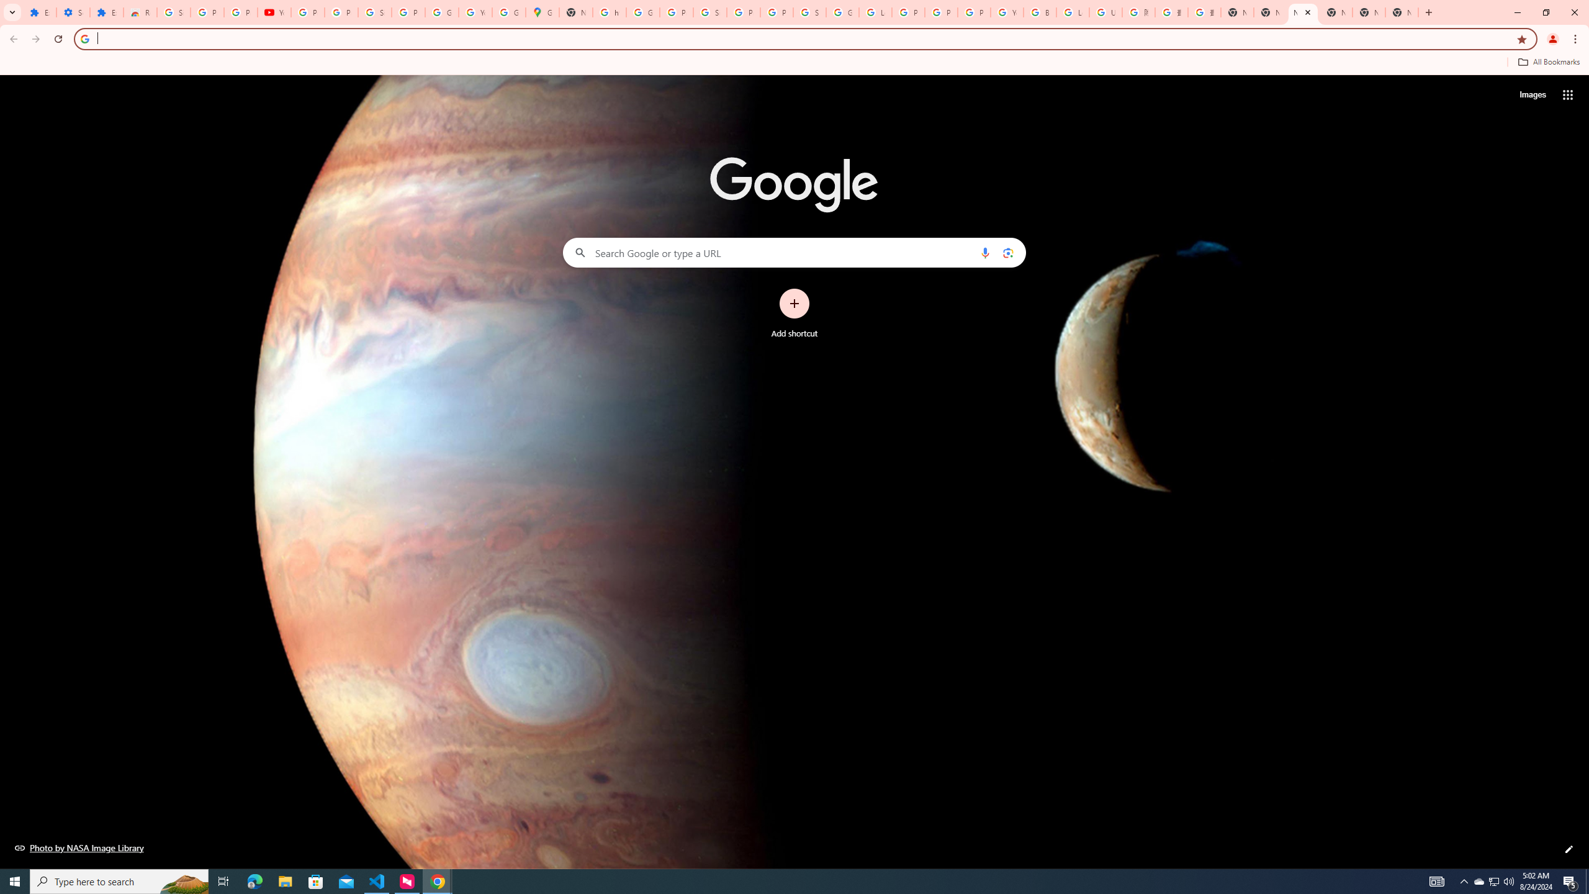  What do you see at coordinates (40, 12) in the screenshot?
I see `Extensions` at bounding box center [40, 12].